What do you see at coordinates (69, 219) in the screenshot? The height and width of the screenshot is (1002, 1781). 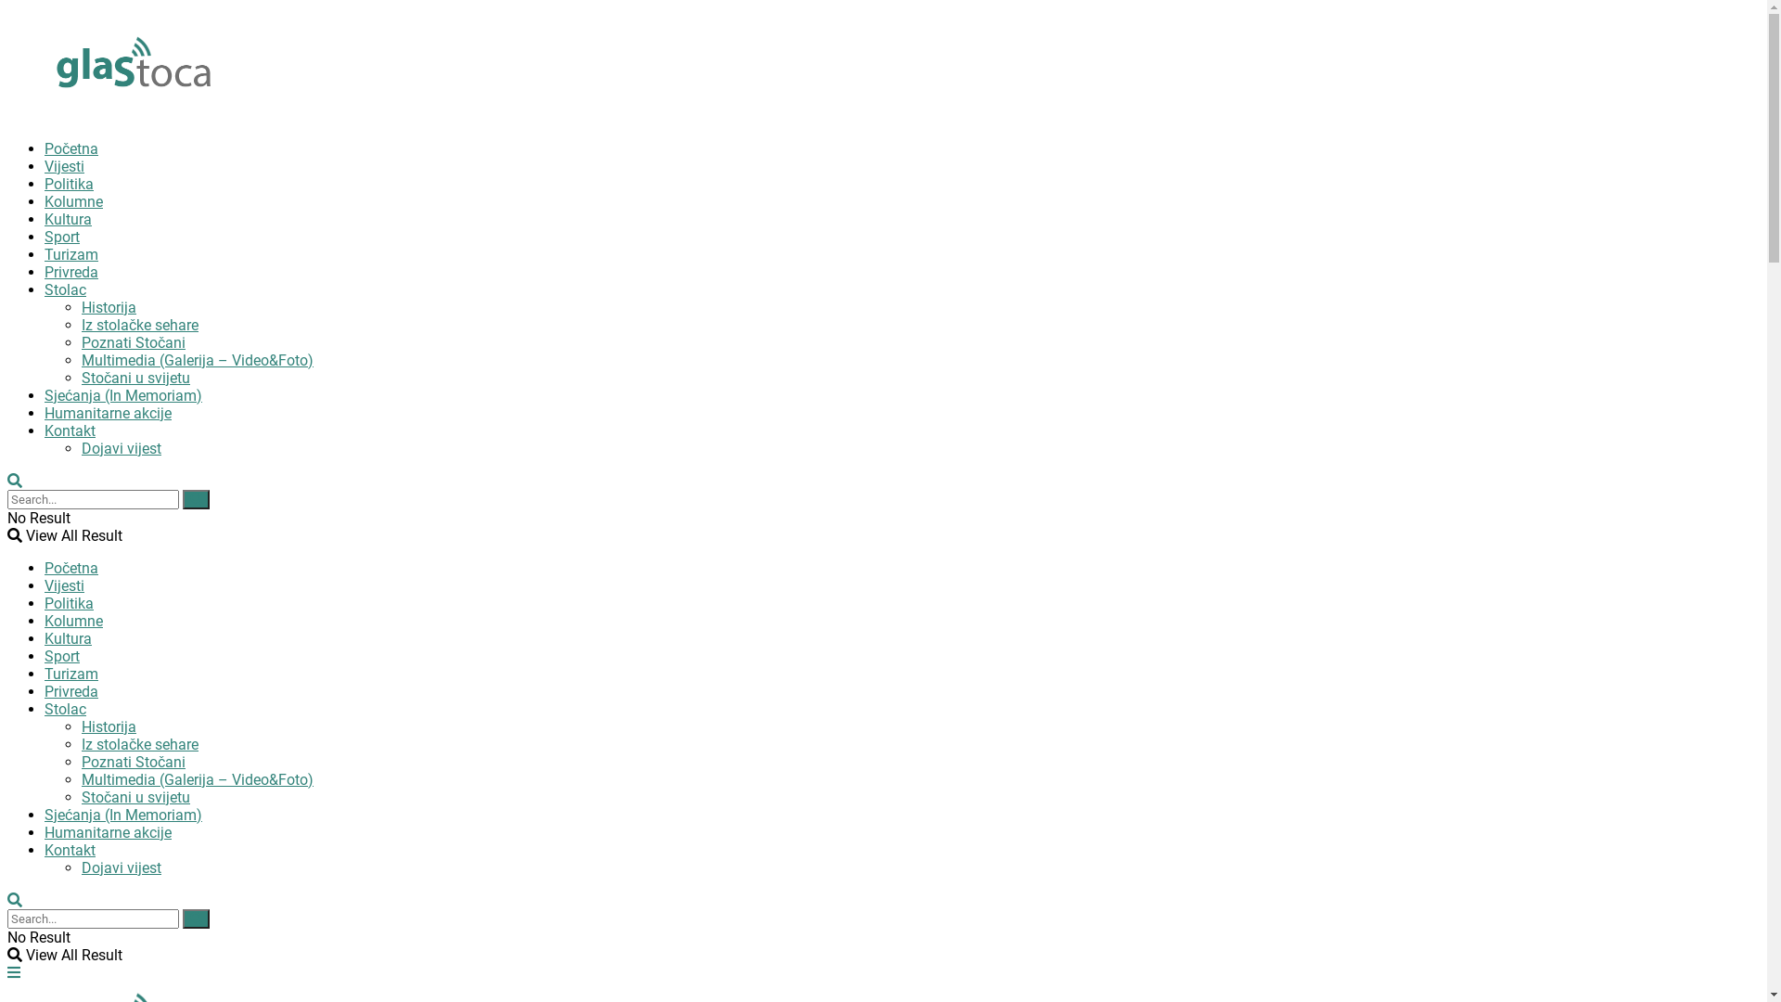 I see `Kultura` at bounding box center [69, 219].